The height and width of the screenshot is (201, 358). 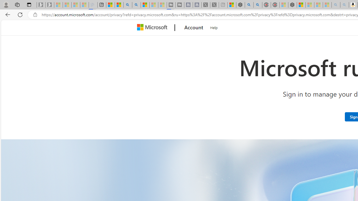 What do you see at coordinates (214, 27) in the screenshot?
I see `Help` at bounding box center [214, 27].